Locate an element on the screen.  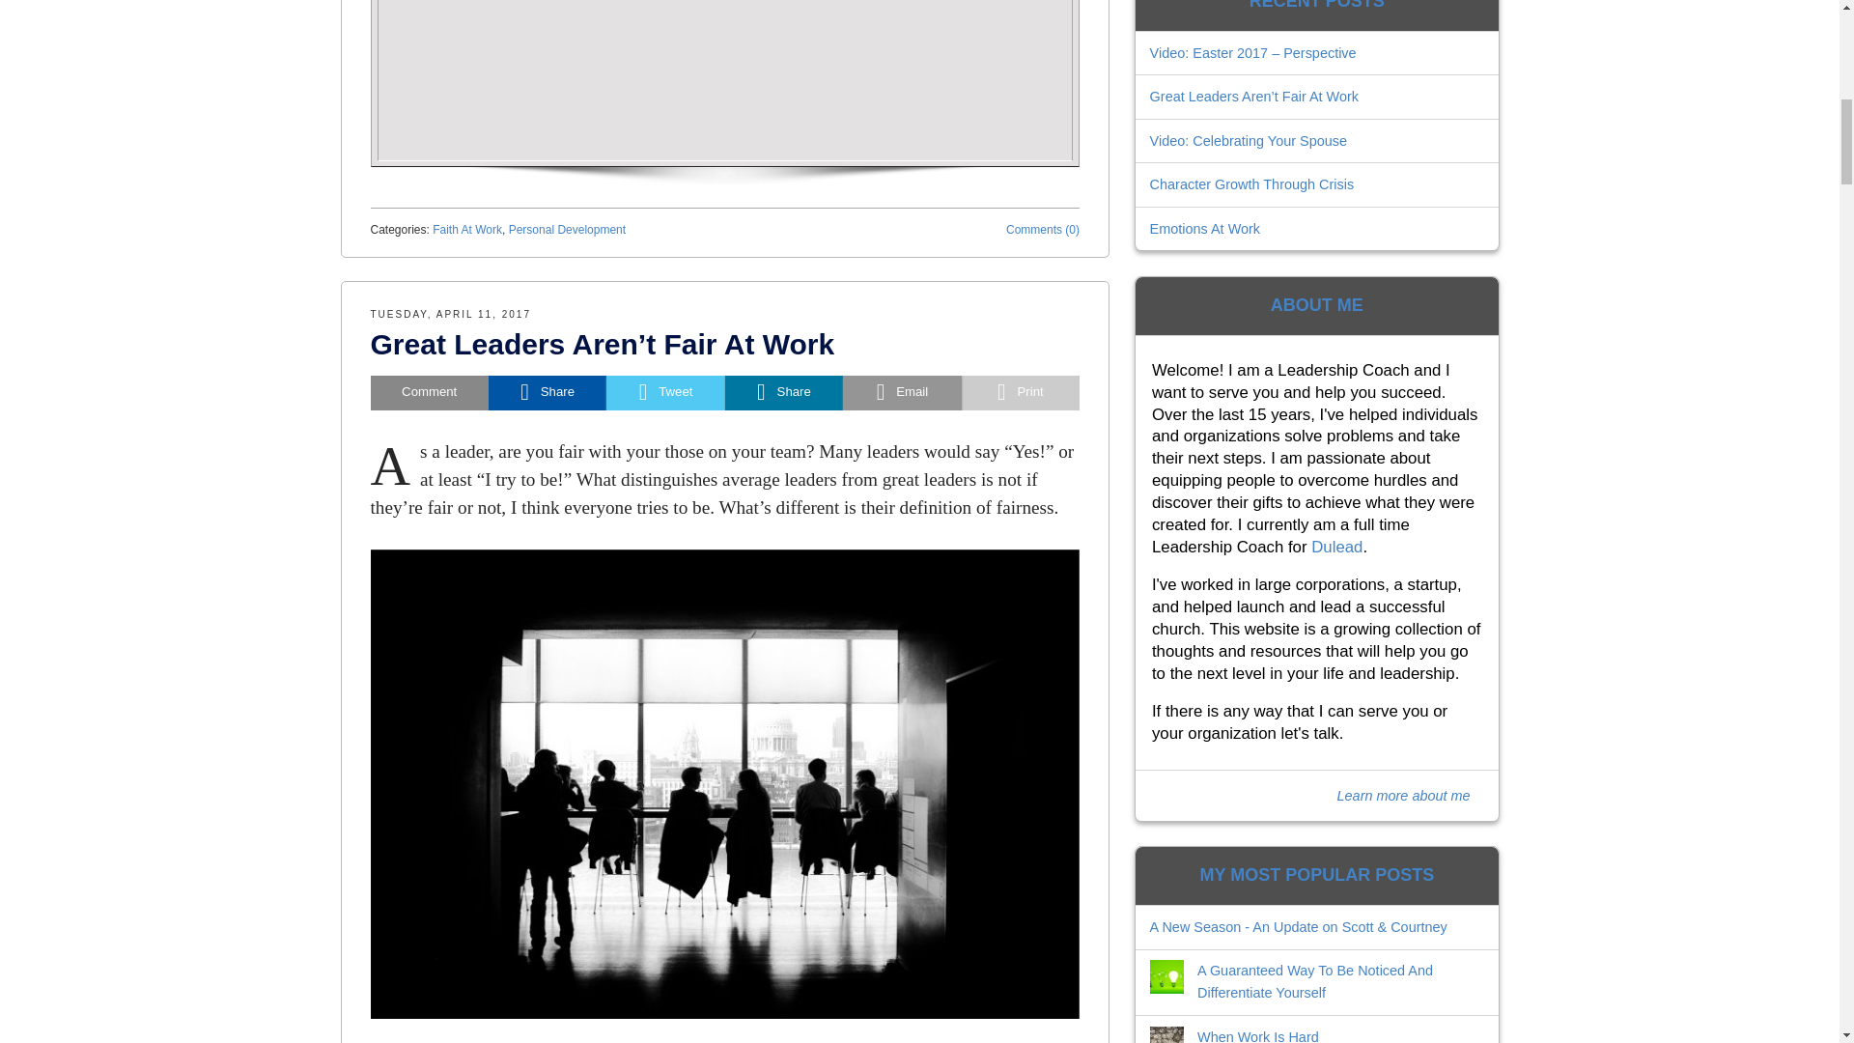
Email is located at coordinates (902, 392).